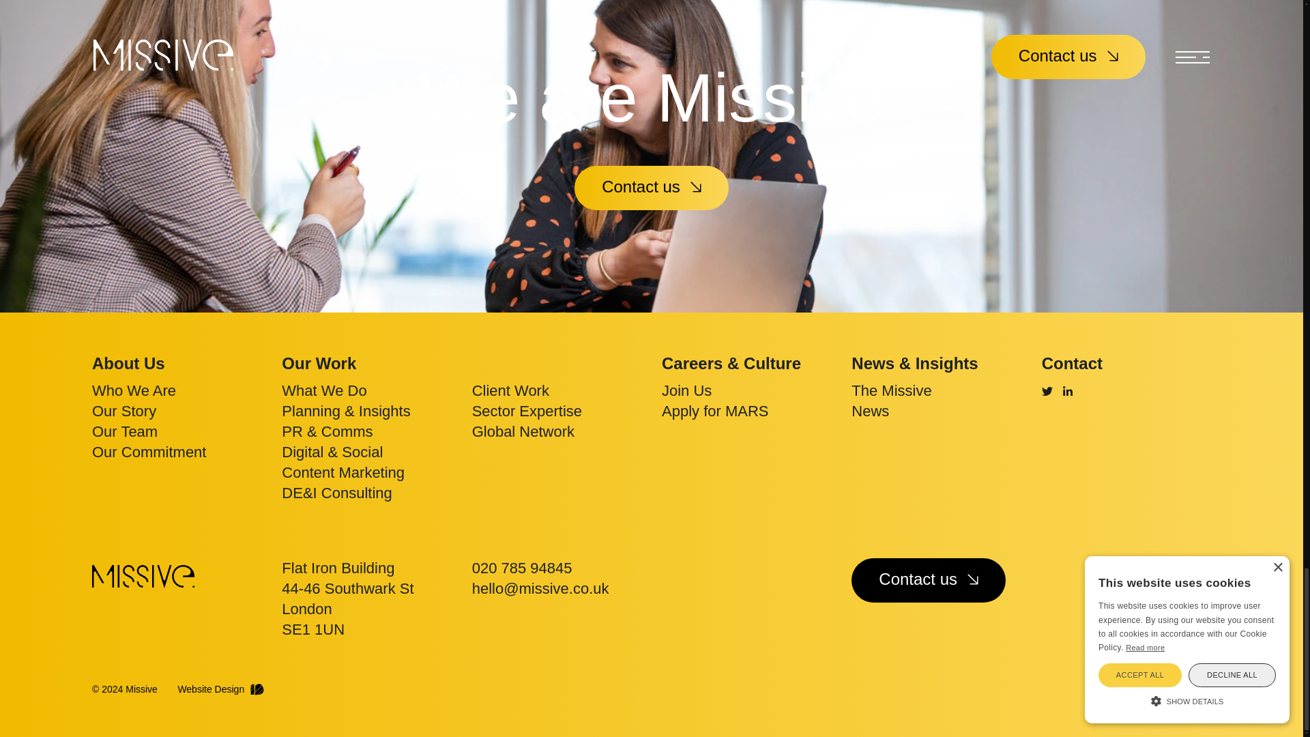  What do you see at coordinates (149, 452) in the screenshot?
I see `Our Commitment` at bounding box center [149, 452].